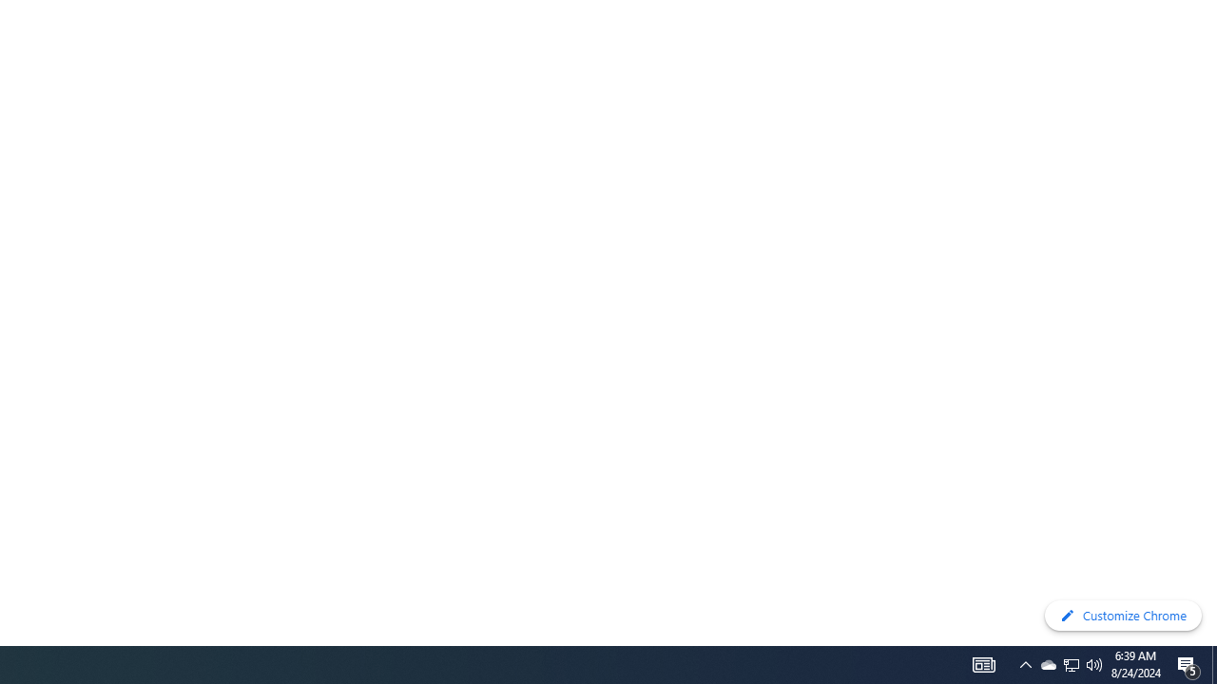 The height and width of the screenshot is (684, 1217). What do you see at coordinates (1123, 616) in the screenshot?
I see `Customize Chrome` at bounding box center [1123, 616].